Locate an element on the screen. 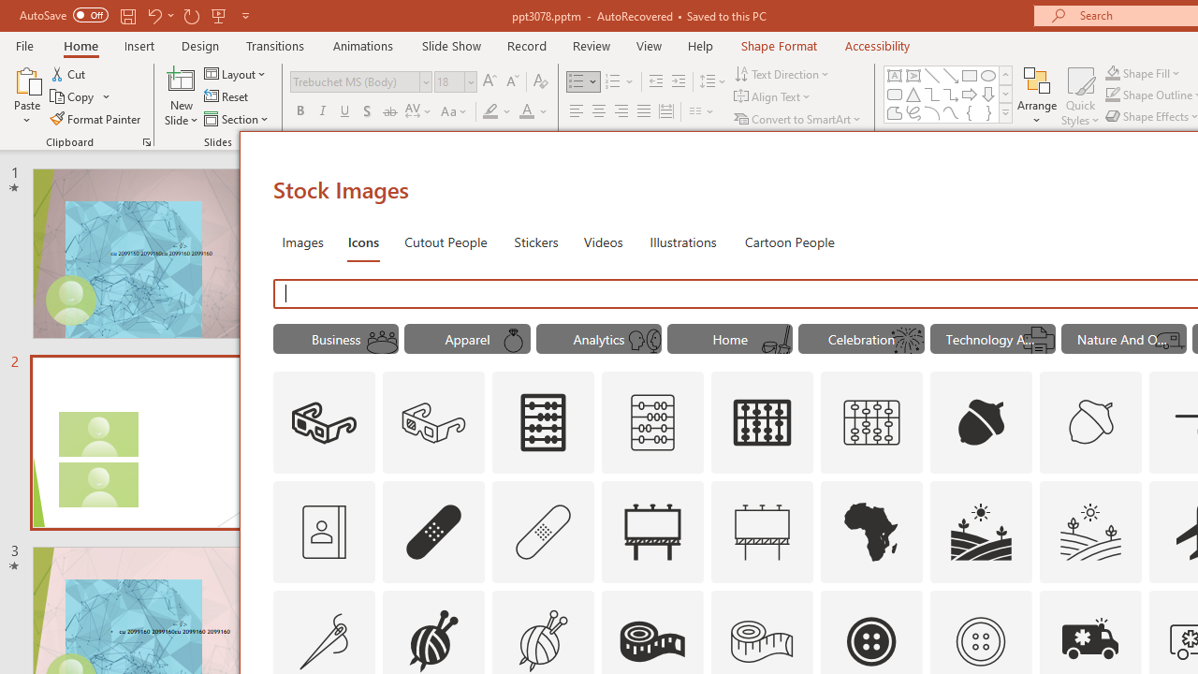  Vertical Text Box is located at coordinates (913, 75).